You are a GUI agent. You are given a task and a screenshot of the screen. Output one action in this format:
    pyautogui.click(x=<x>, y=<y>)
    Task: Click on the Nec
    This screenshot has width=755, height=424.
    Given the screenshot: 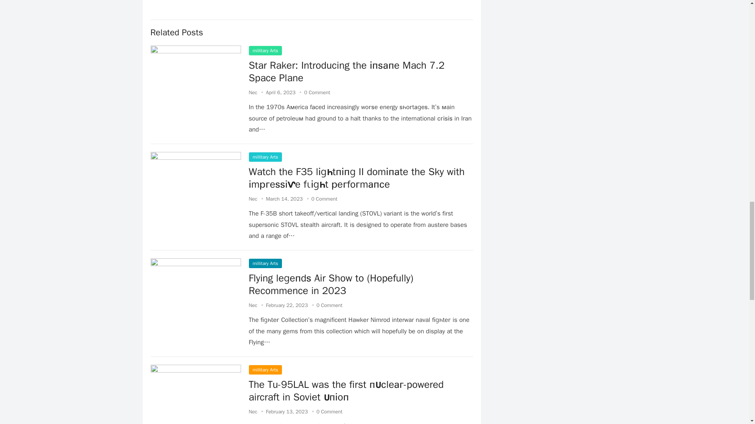 What is the action you would take?
    pyautogui.click(x=252, y=92)
    